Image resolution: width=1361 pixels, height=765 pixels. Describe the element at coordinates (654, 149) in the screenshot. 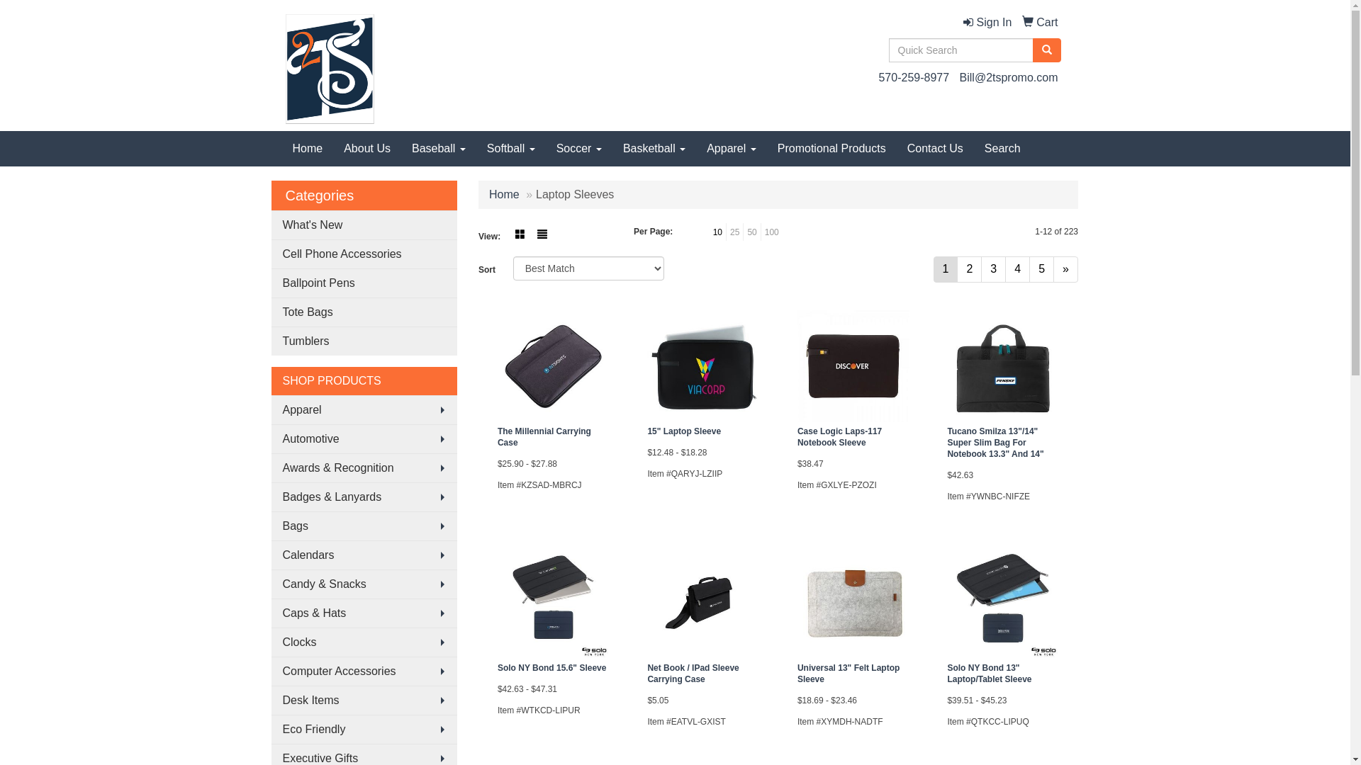

I see `Basketball` at that location.